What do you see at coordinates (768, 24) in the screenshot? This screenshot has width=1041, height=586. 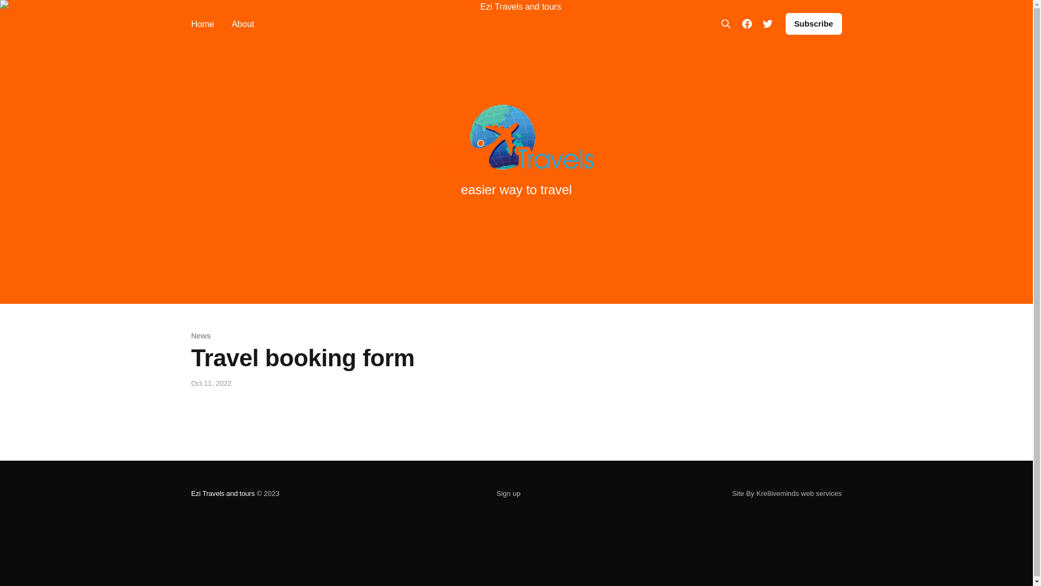 I see `Twitter` at bounding box center [768, 24].